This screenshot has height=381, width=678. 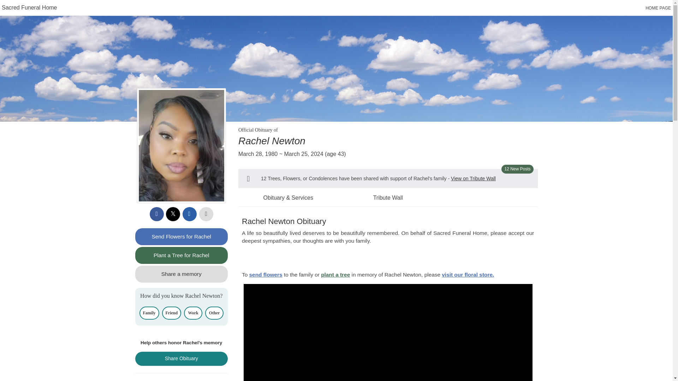 What do you see at coordinates (182, 274) in the screenshot?
I see `Share a memory` at bounding box center [182, 274].